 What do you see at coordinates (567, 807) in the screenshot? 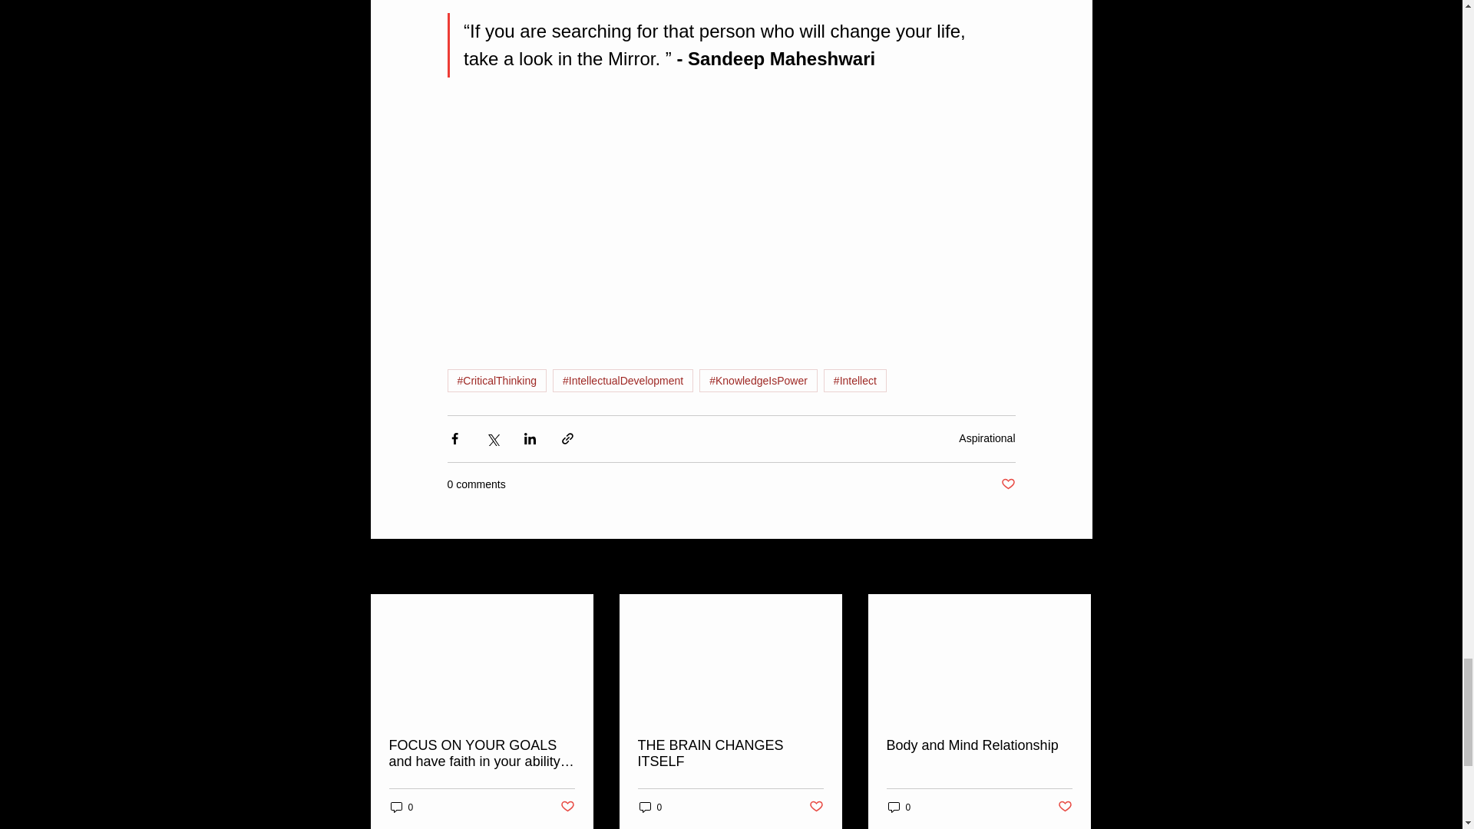
I see `Post not marked as liked` at bounding box center [567, 807].